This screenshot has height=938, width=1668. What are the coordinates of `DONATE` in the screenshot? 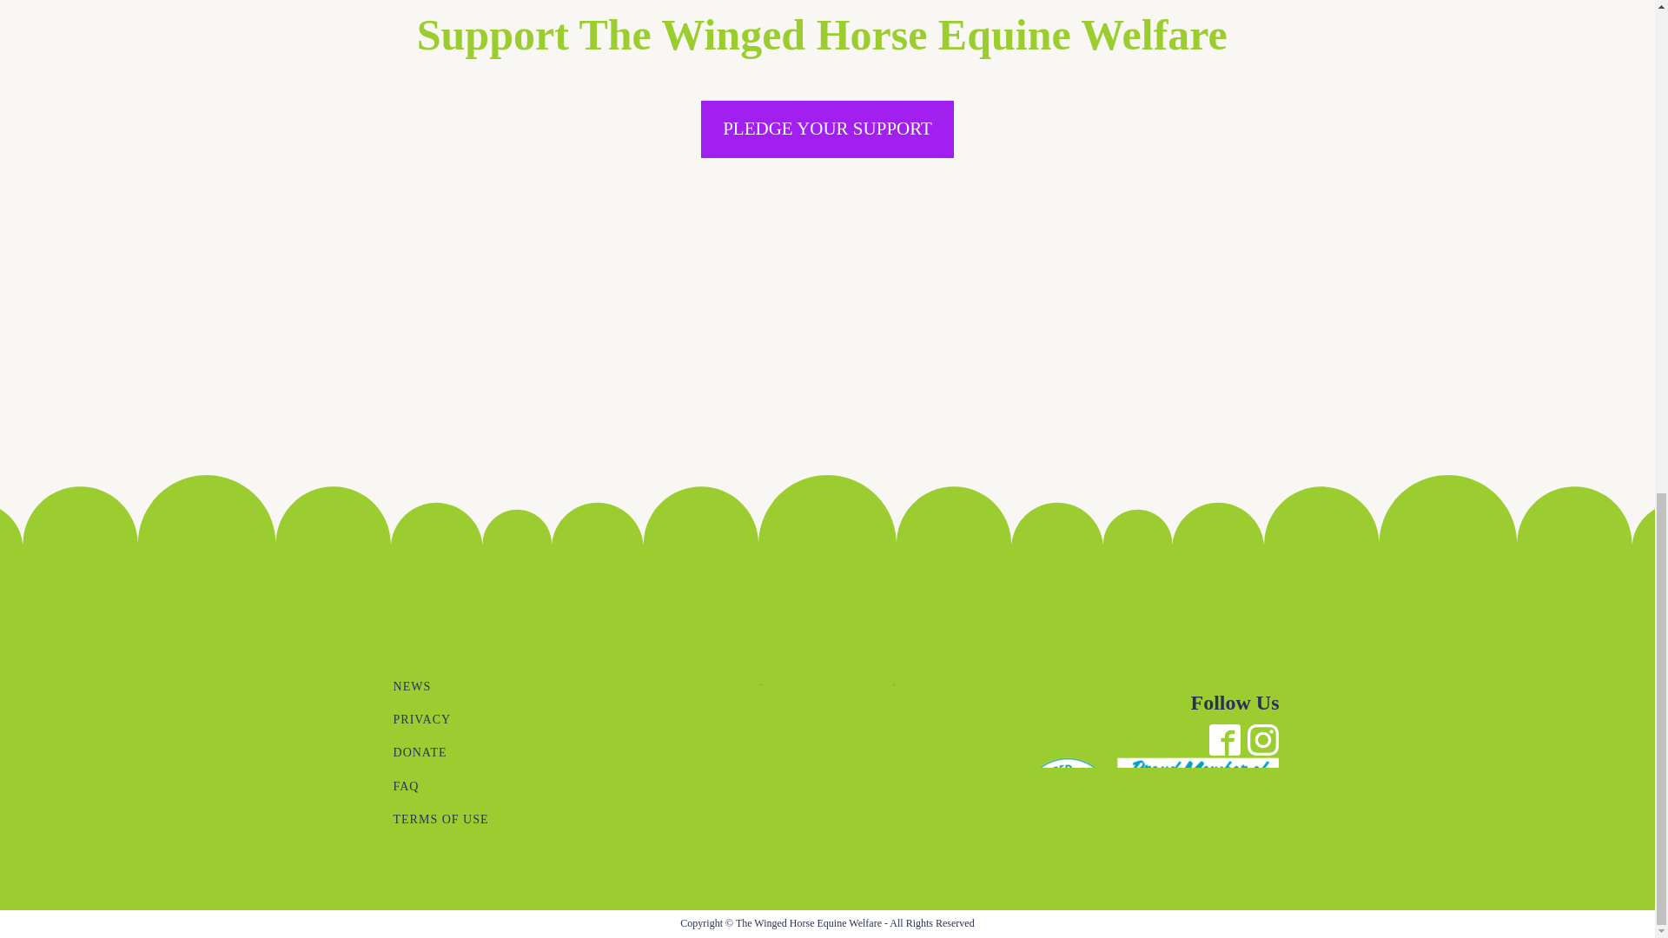 It's located at (441, 752).